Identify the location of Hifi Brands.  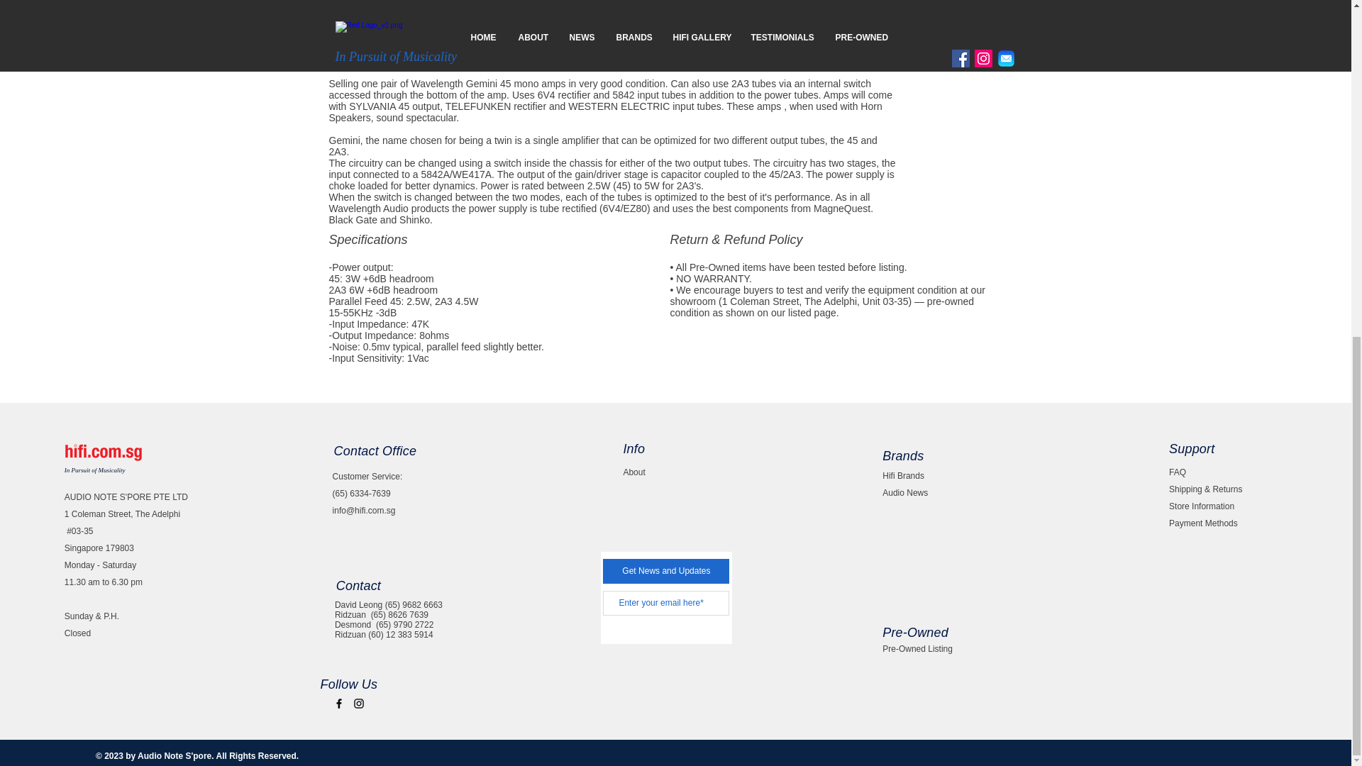
(904, 476).